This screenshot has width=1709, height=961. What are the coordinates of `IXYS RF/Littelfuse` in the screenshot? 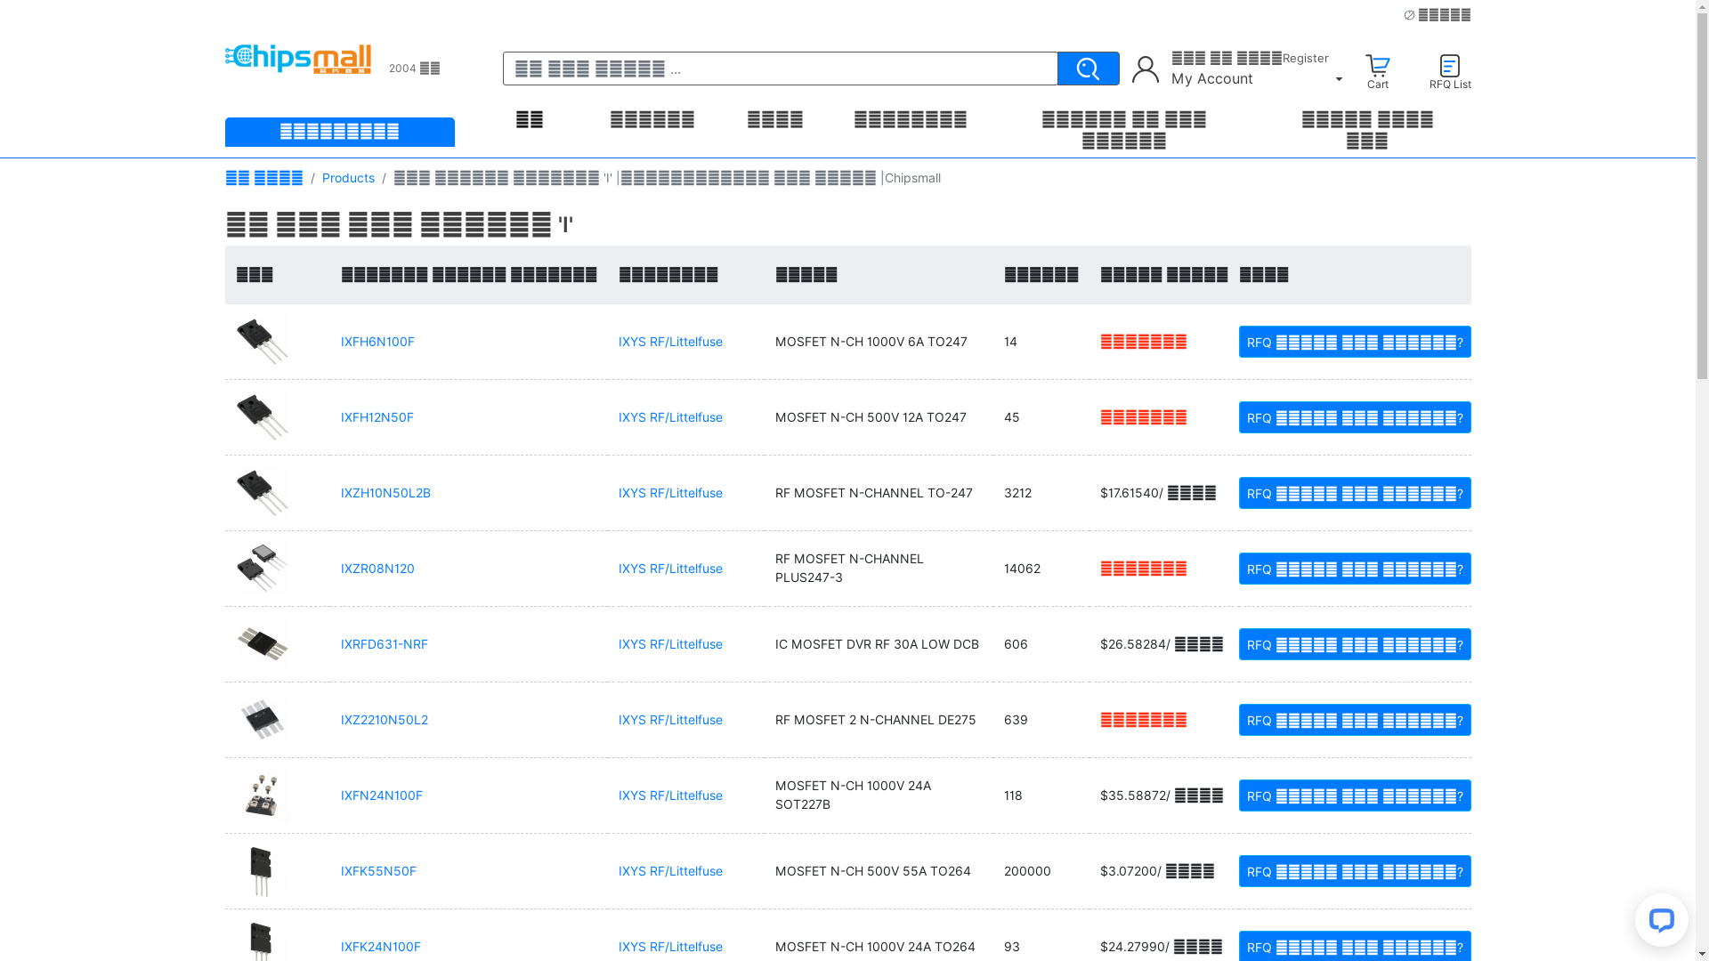 It's located at (671, 416).